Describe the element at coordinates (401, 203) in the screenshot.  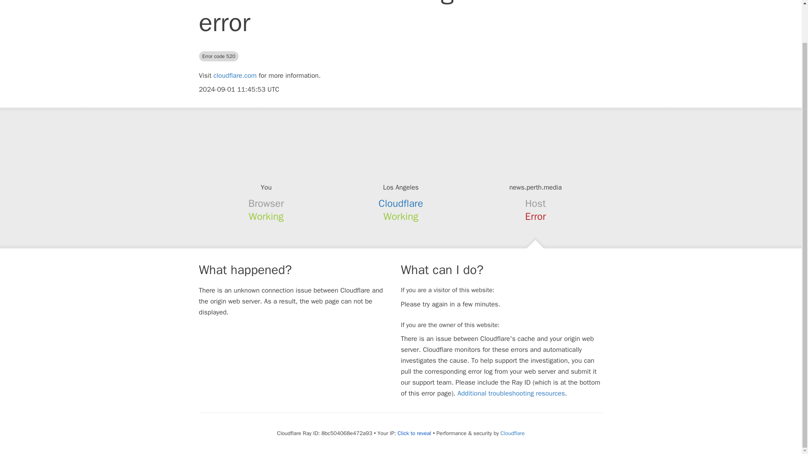
I see `Cloudflare` at that location.